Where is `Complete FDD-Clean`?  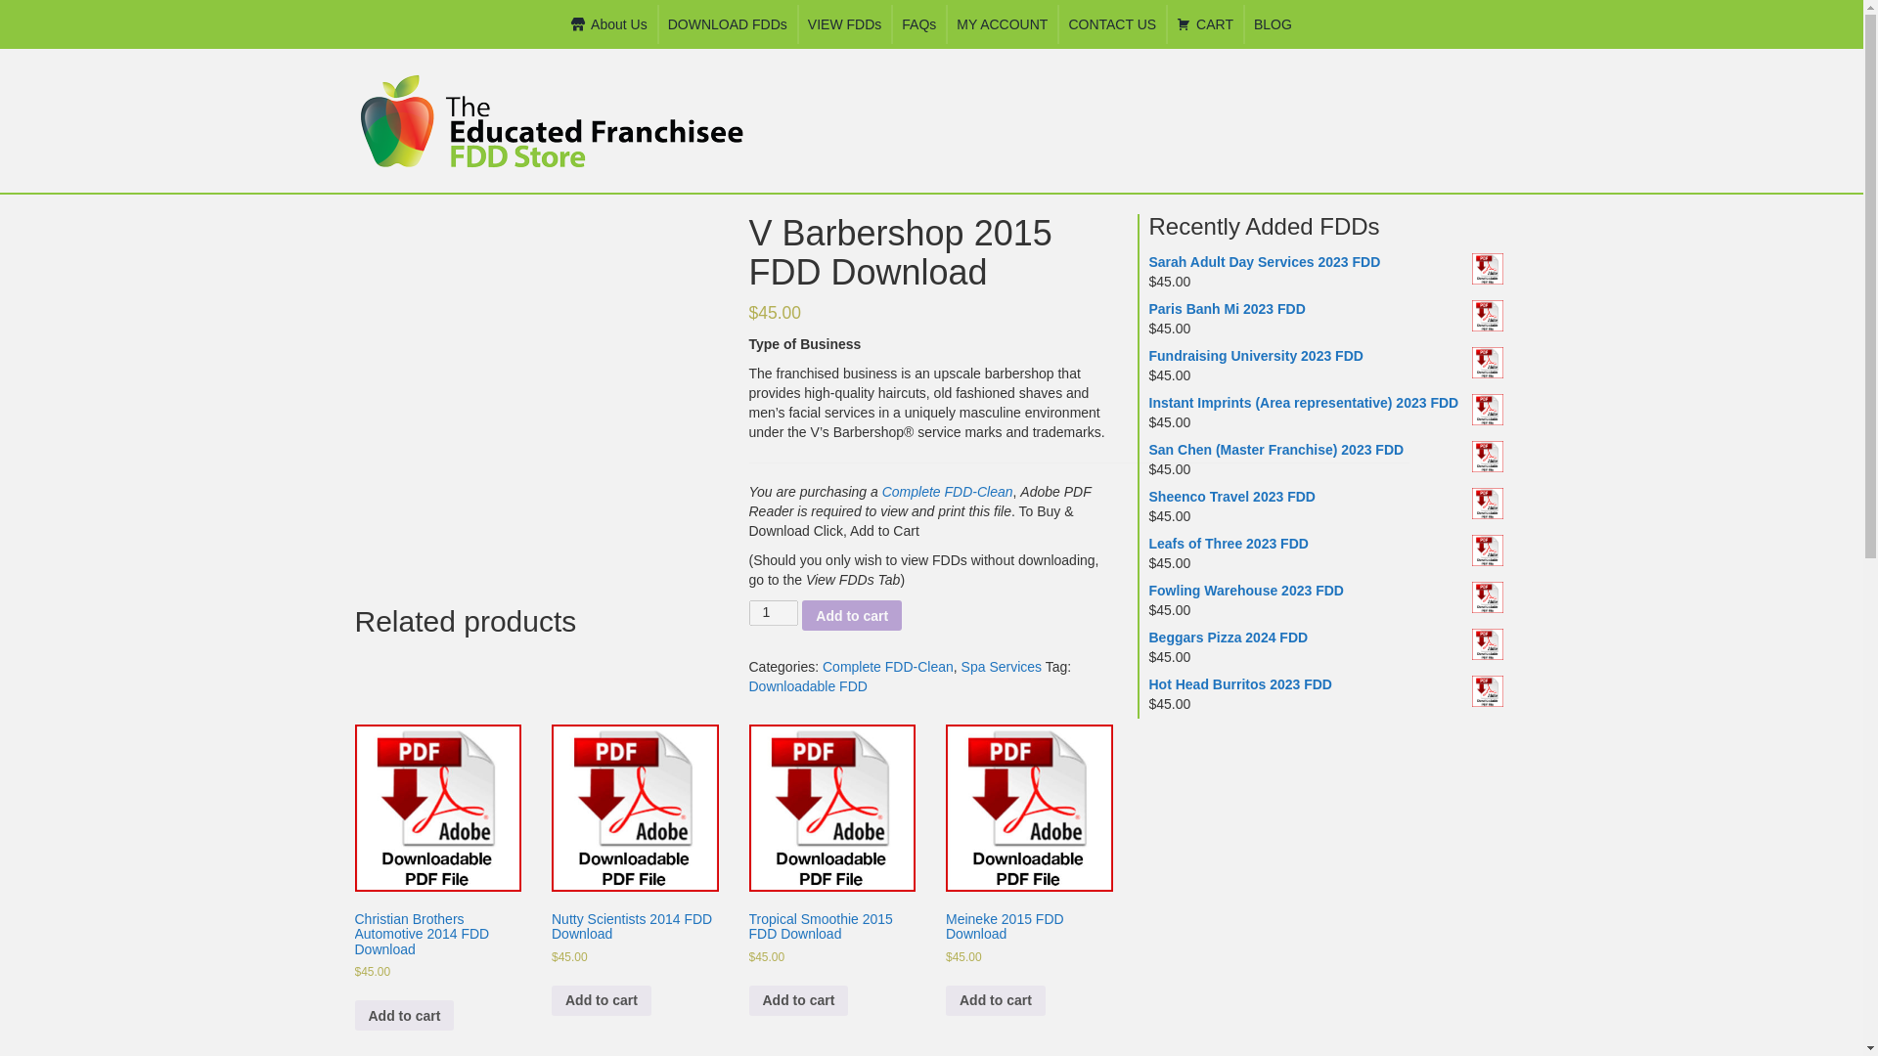
Complete FDD-Clean is located at coordinates (948, 491).